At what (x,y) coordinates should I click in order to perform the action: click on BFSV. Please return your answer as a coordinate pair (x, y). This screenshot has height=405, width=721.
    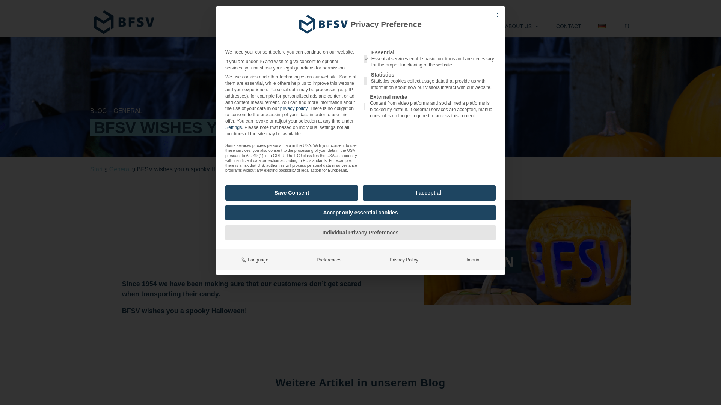
    Looking at the image, I should click on (124, 22).